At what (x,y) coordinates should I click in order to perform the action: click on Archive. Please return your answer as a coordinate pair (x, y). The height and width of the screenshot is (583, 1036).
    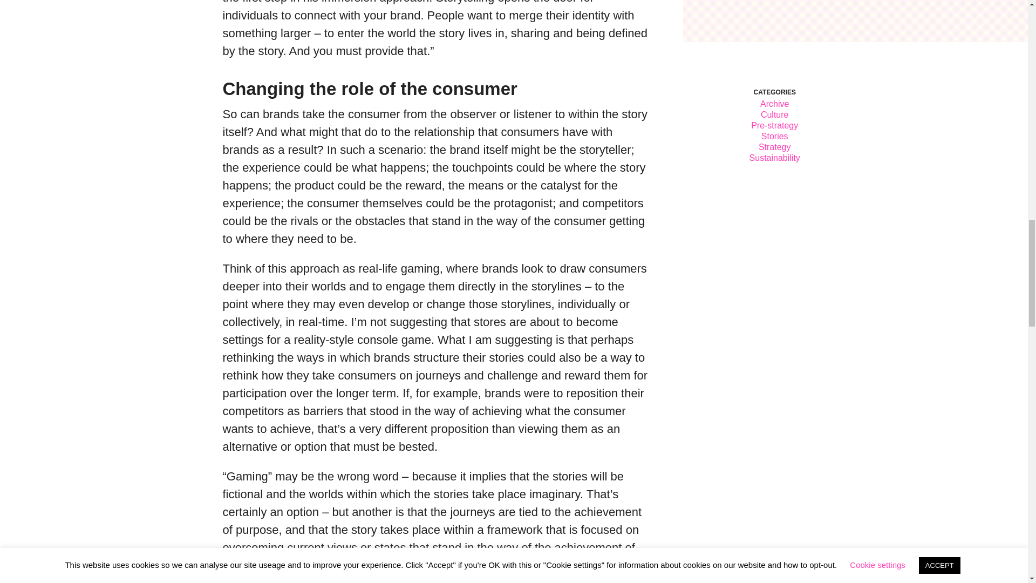
    Looking at the image, I should click on (774, 104).